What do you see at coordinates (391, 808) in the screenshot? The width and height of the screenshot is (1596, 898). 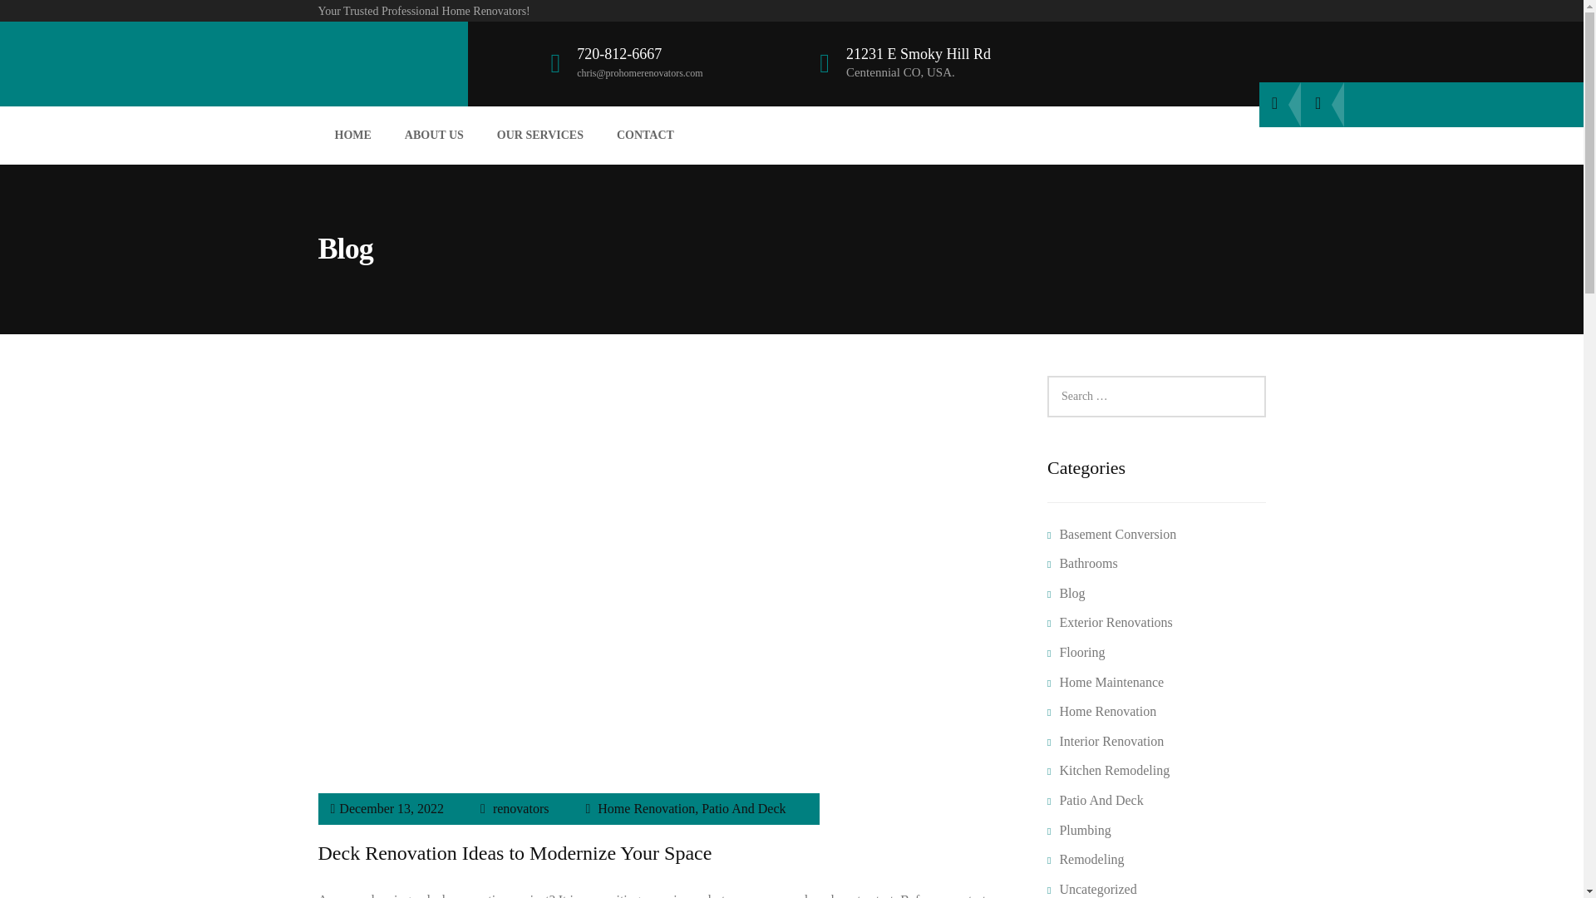 I see `December 13, 2022` at bounding box center [391, 808].